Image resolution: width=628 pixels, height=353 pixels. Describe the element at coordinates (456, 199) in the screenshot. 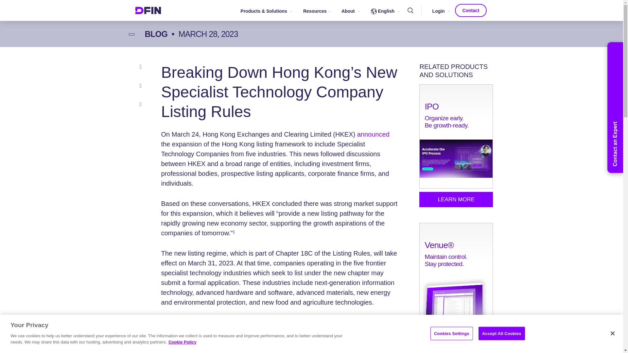

I see `Learn More` at that location.